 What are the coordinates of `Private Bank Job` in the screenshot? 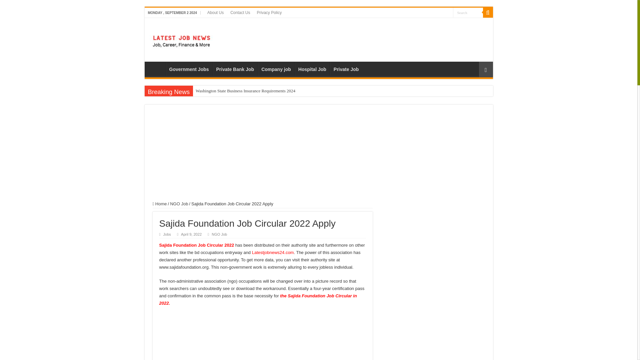 It's located at (235, 68).